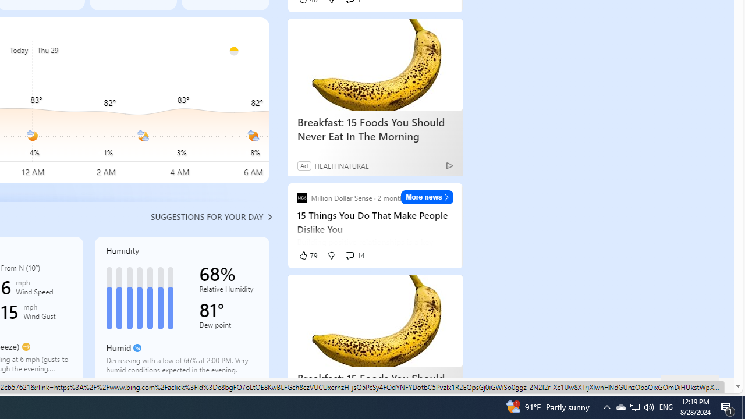 The image size is (745, 419). What do you see at coordinates (442, 386) in the screenshot?
I see `Privacy & Cookies` at bounding box center [442, 386].